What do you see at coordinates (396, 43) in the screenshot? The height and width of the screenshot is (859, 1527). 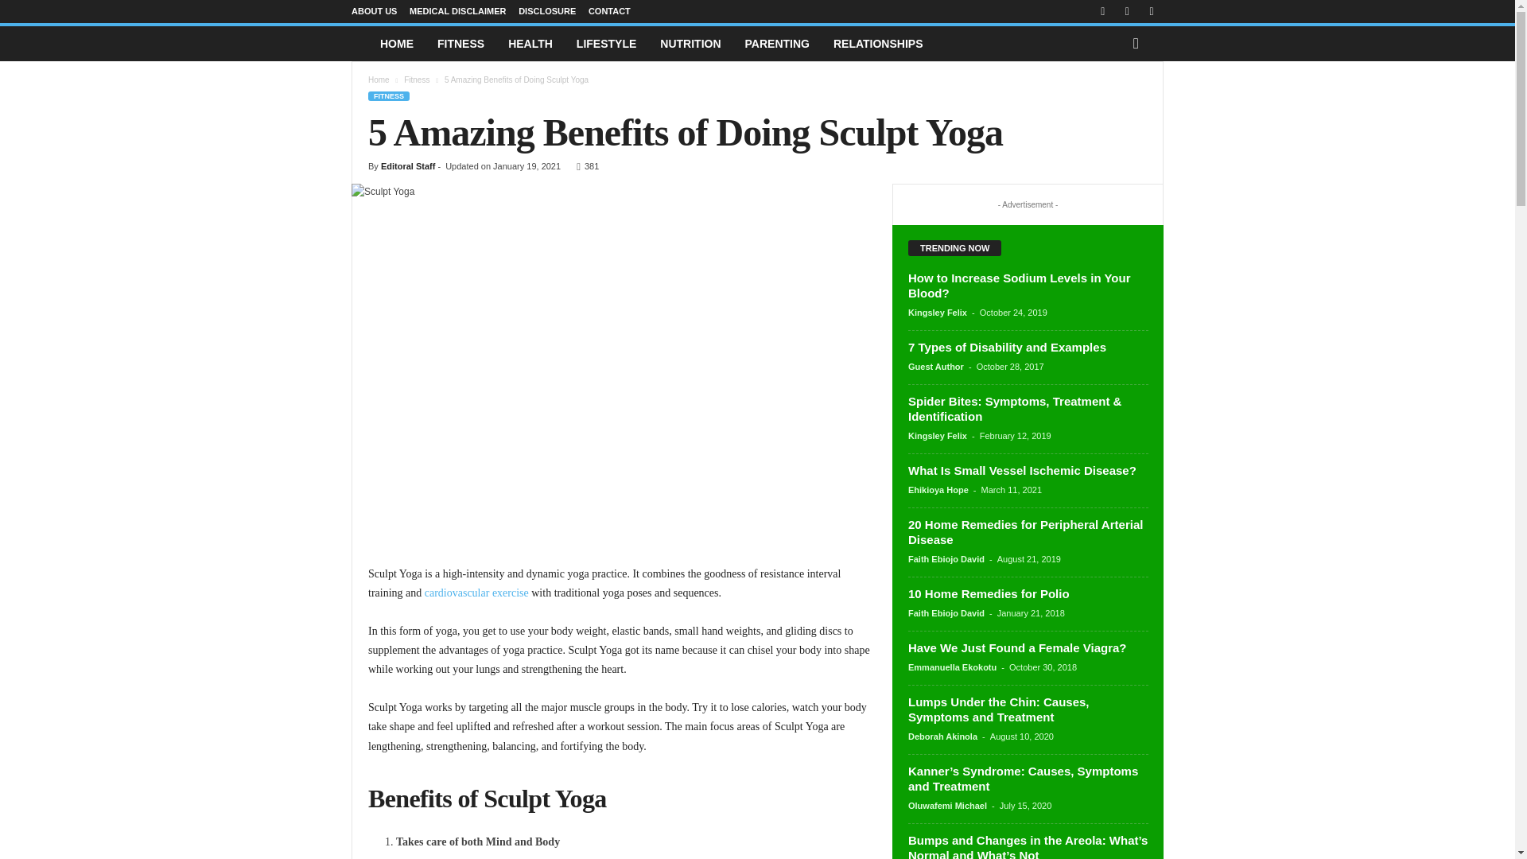 I see `HOME` at bounding box center [396, 43].